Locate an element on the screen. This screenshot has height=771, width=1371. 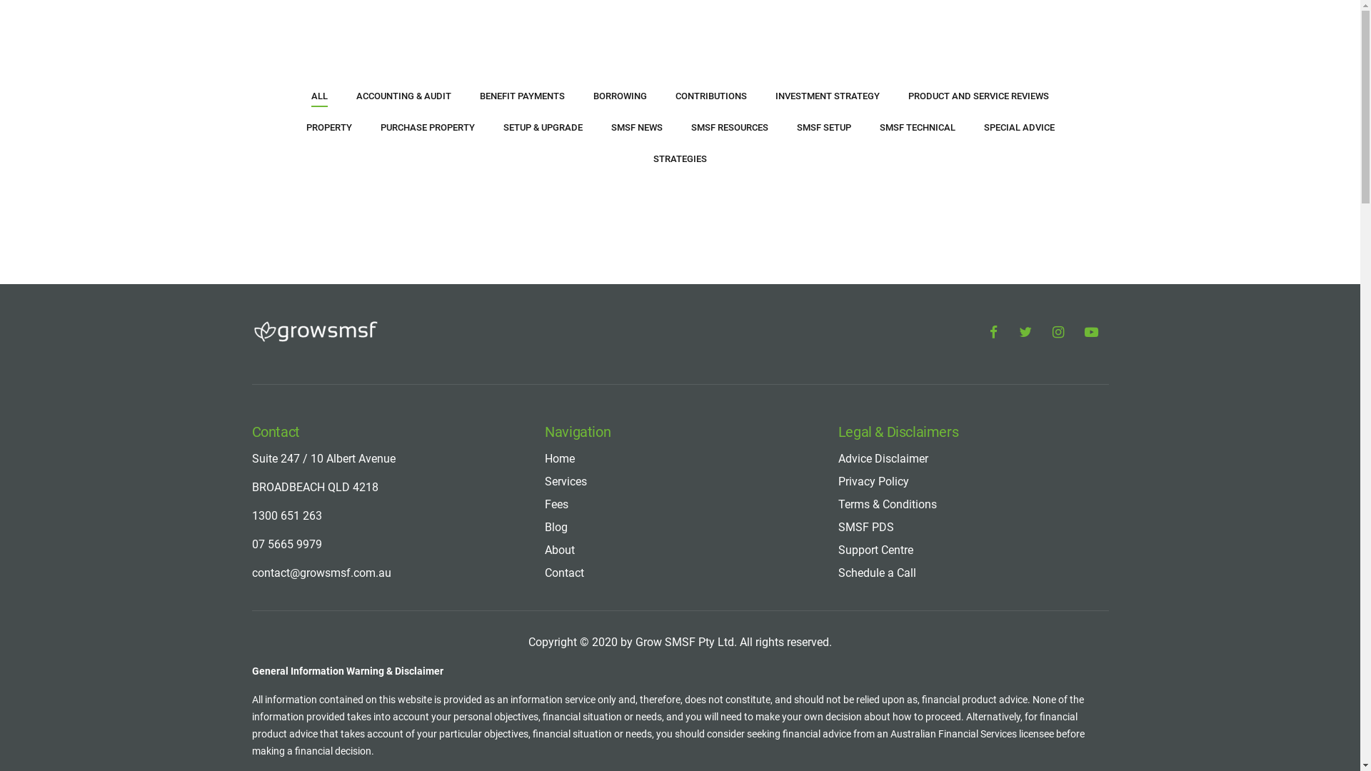
Home is located at coordinates (560, 458).